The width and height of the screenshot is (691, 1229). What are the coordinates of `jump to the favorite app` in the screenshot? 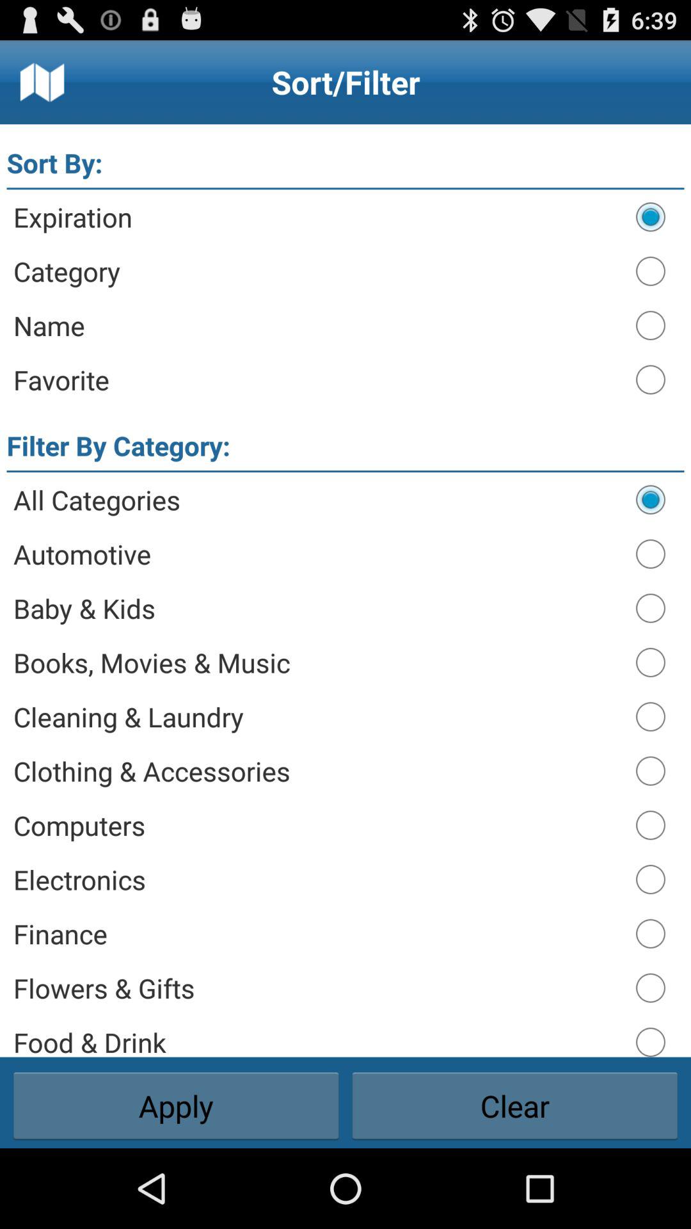 It's located at (319, 380).